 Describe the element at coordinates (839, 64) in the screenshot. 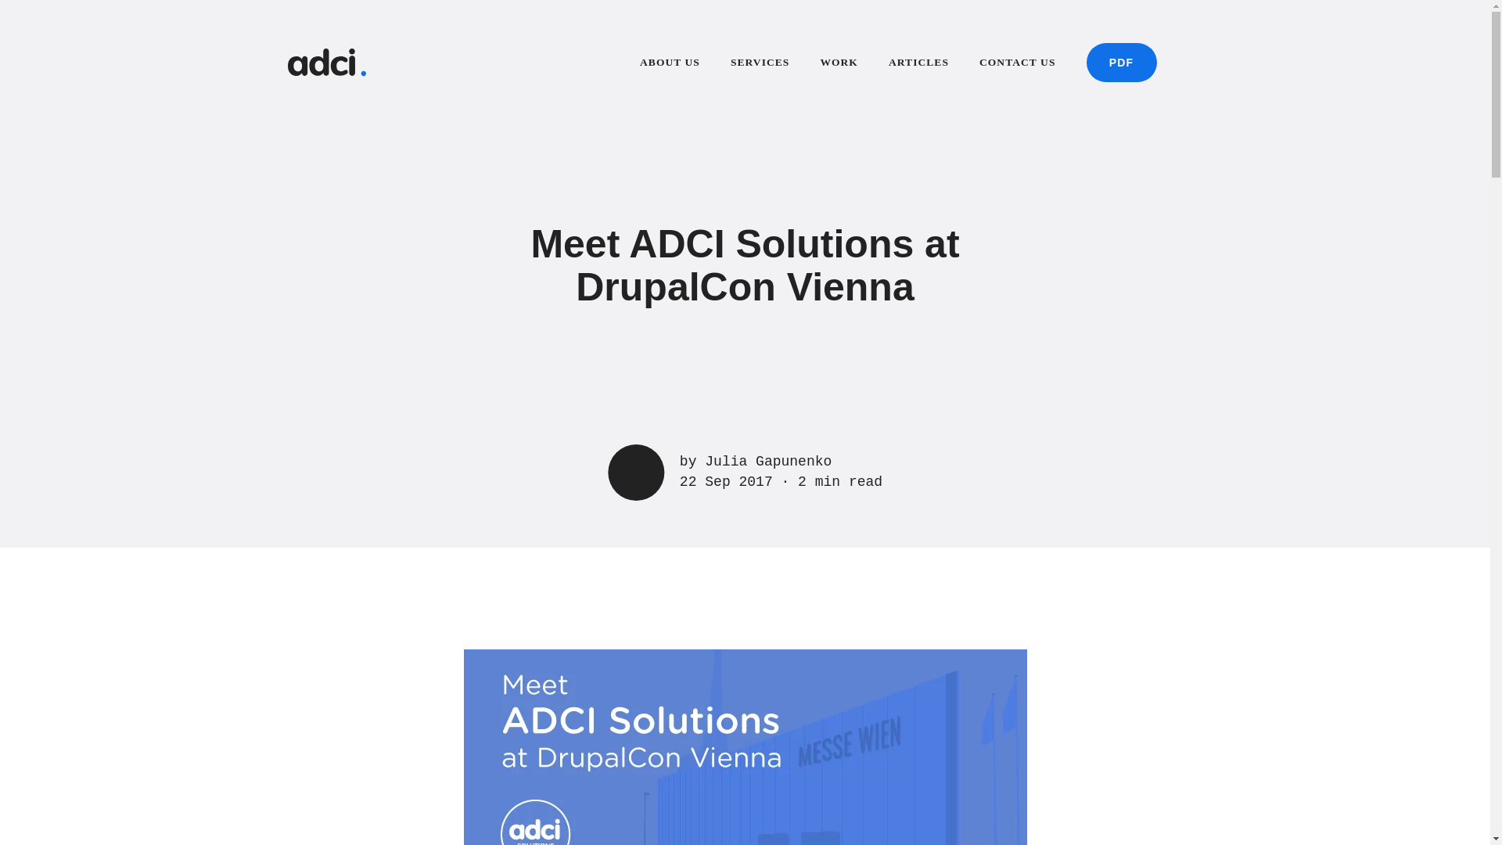

I see `WORK` at that location.